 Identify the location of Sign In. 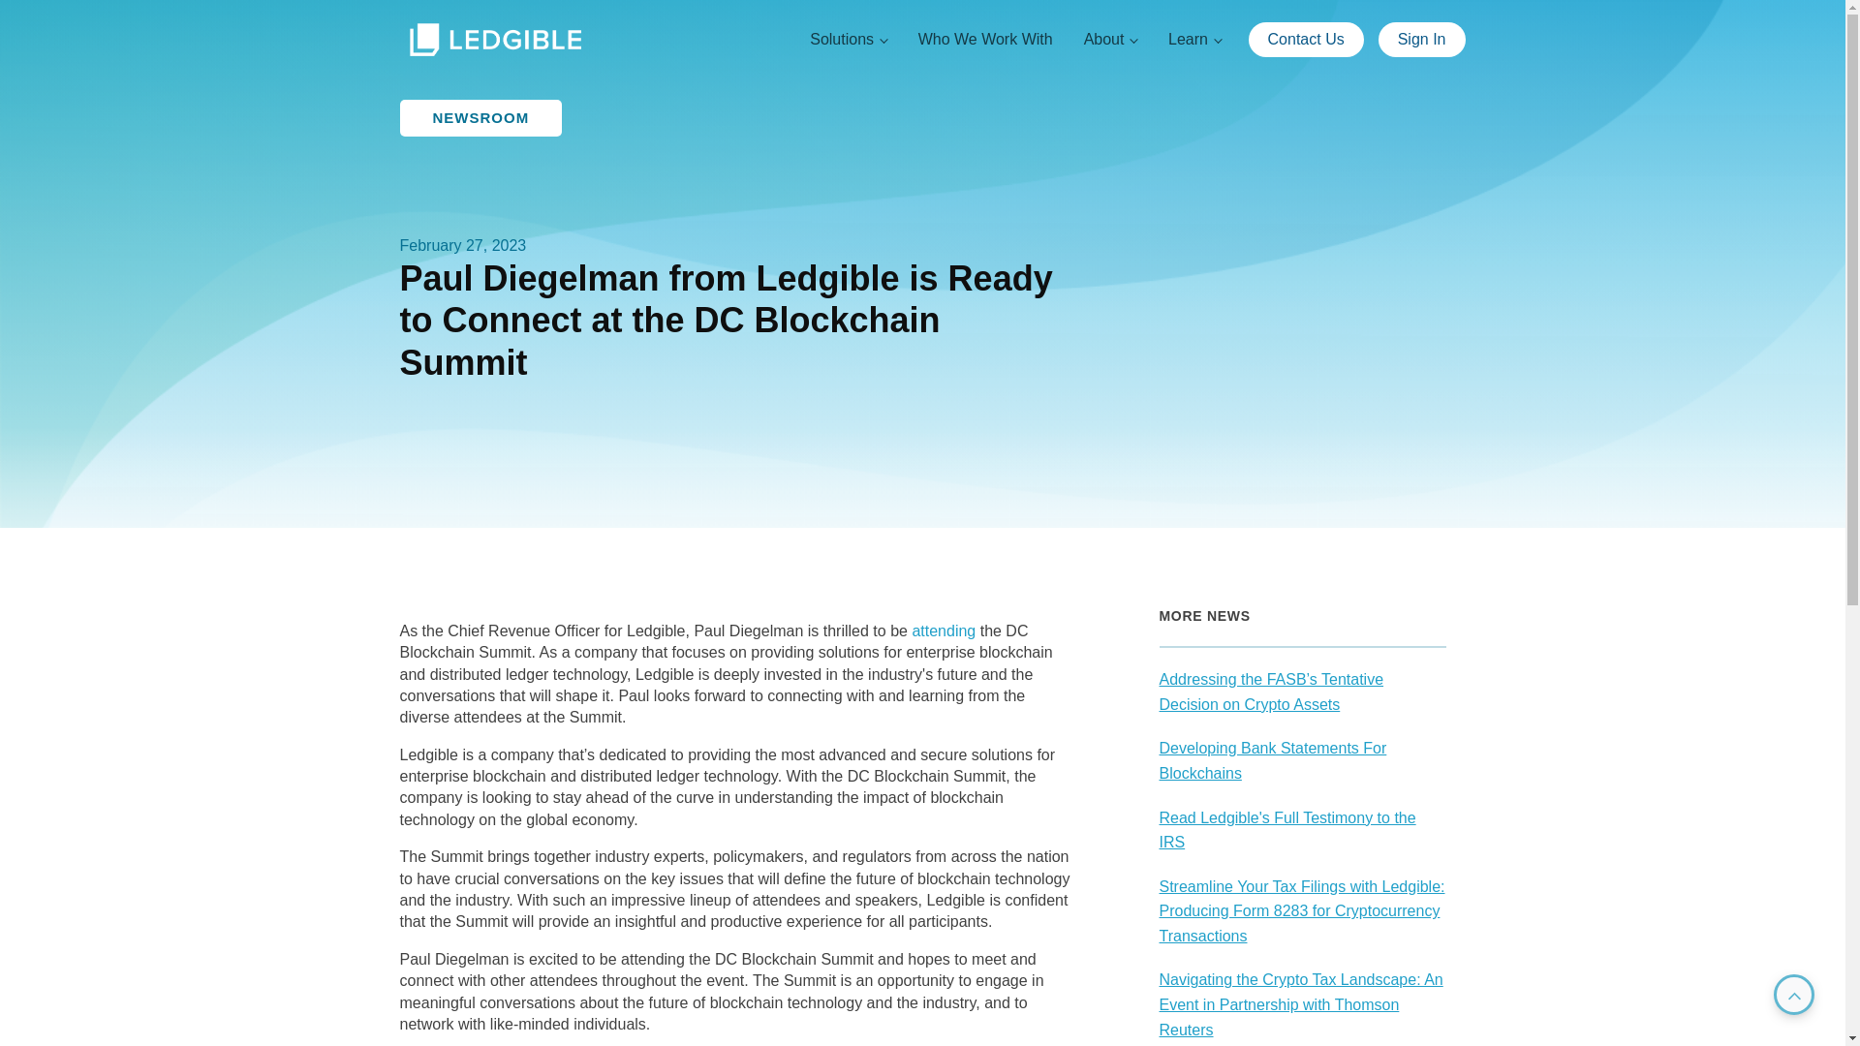
(1421, 39).